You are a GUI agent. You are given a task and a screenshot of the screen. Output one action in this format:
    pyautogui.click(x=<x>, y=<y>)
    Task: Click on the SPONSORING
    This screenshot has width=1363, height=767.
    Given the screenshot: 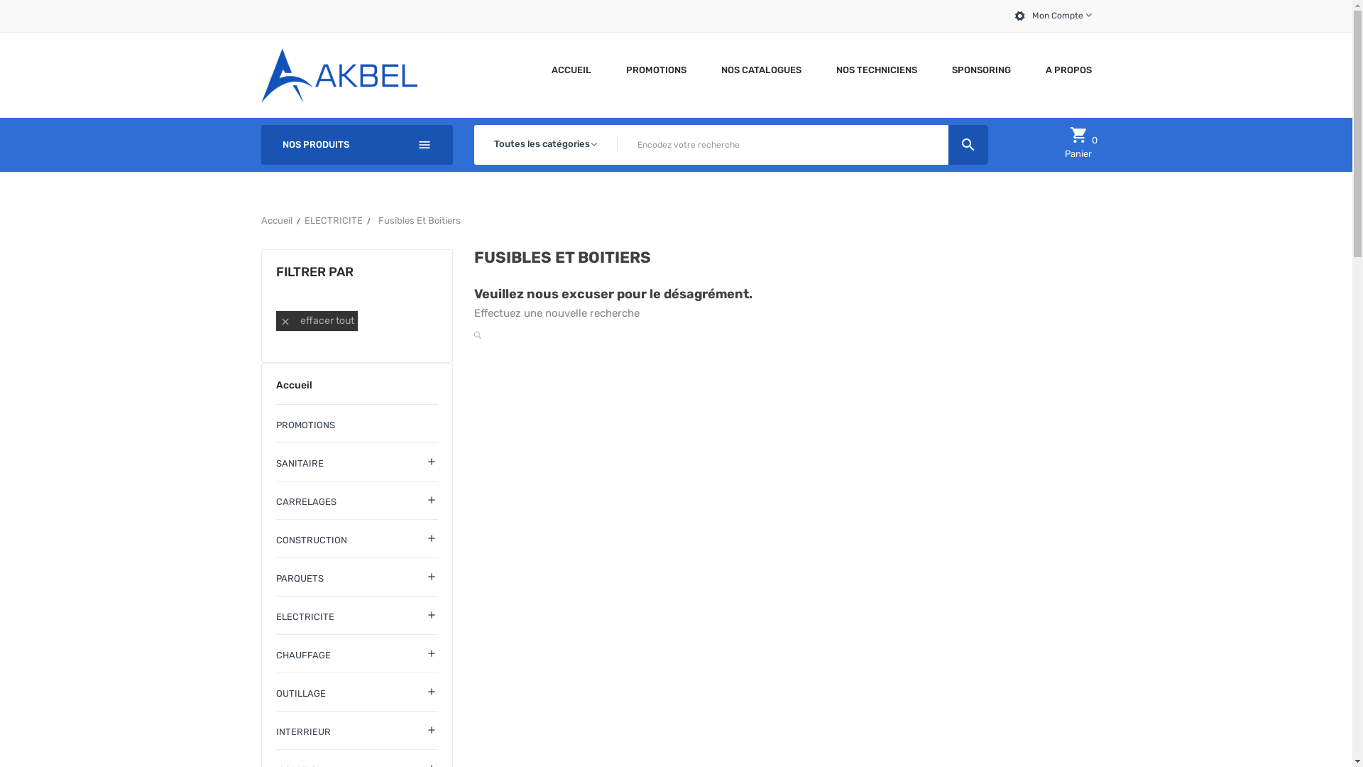 What is the action you would take?
    pyautogui.click(x=981, y=70)
    